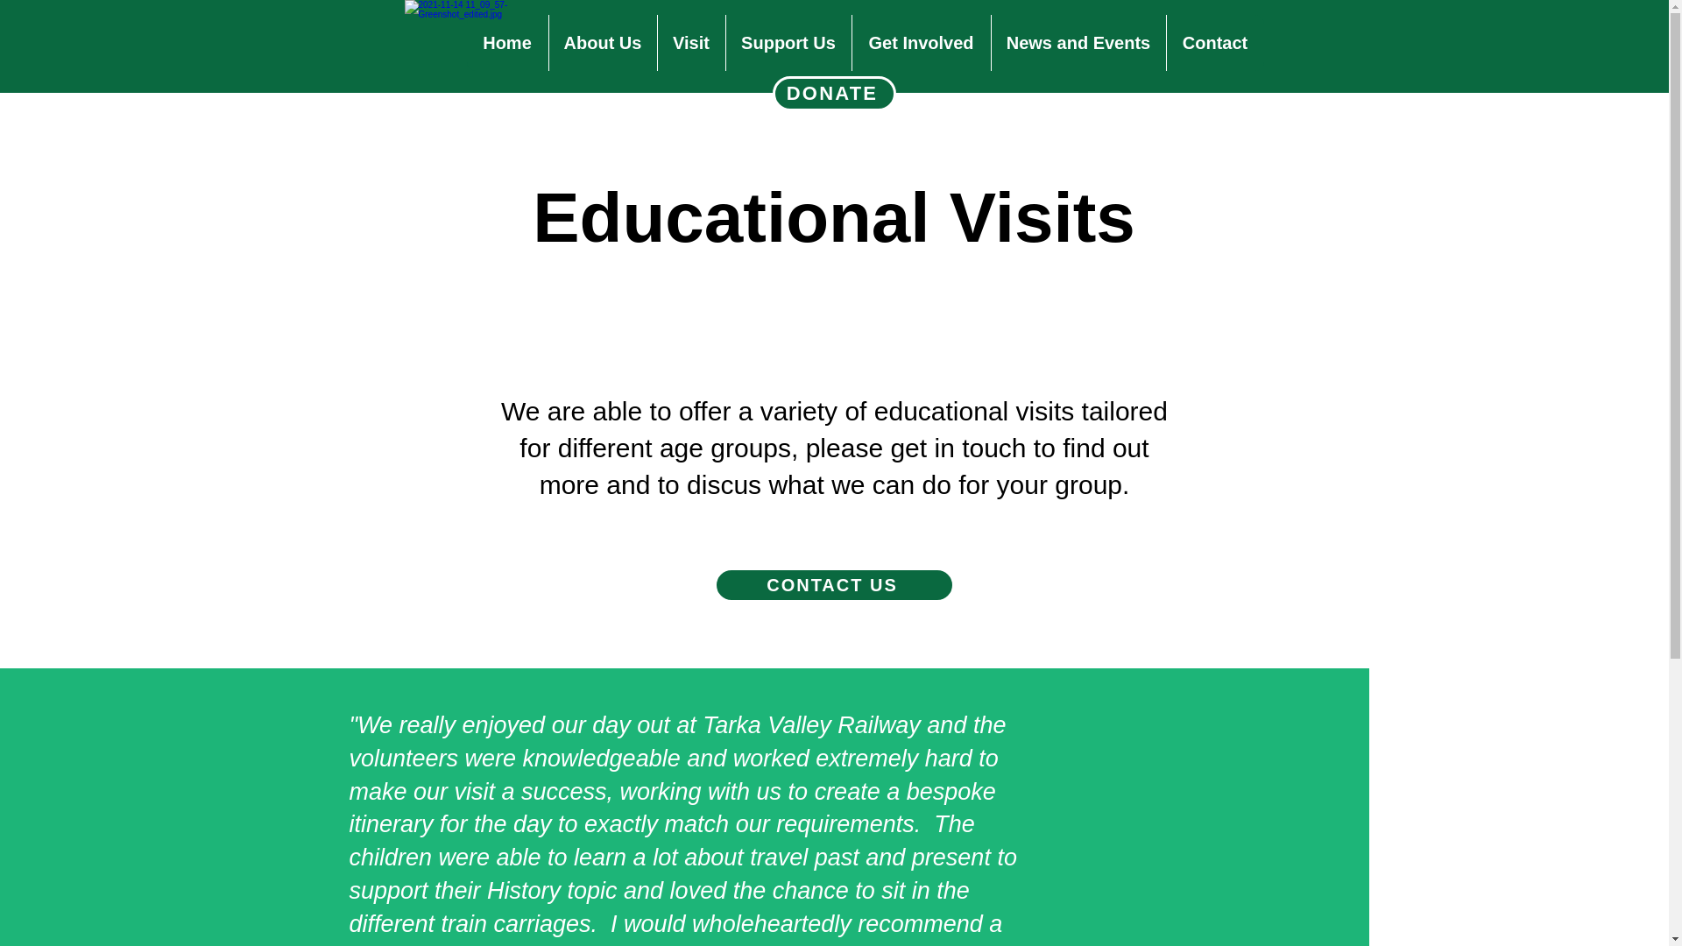  What do you see at coordinates (506, 43) in the screenshot?
I see `Home` at bounding box center [506, 43].